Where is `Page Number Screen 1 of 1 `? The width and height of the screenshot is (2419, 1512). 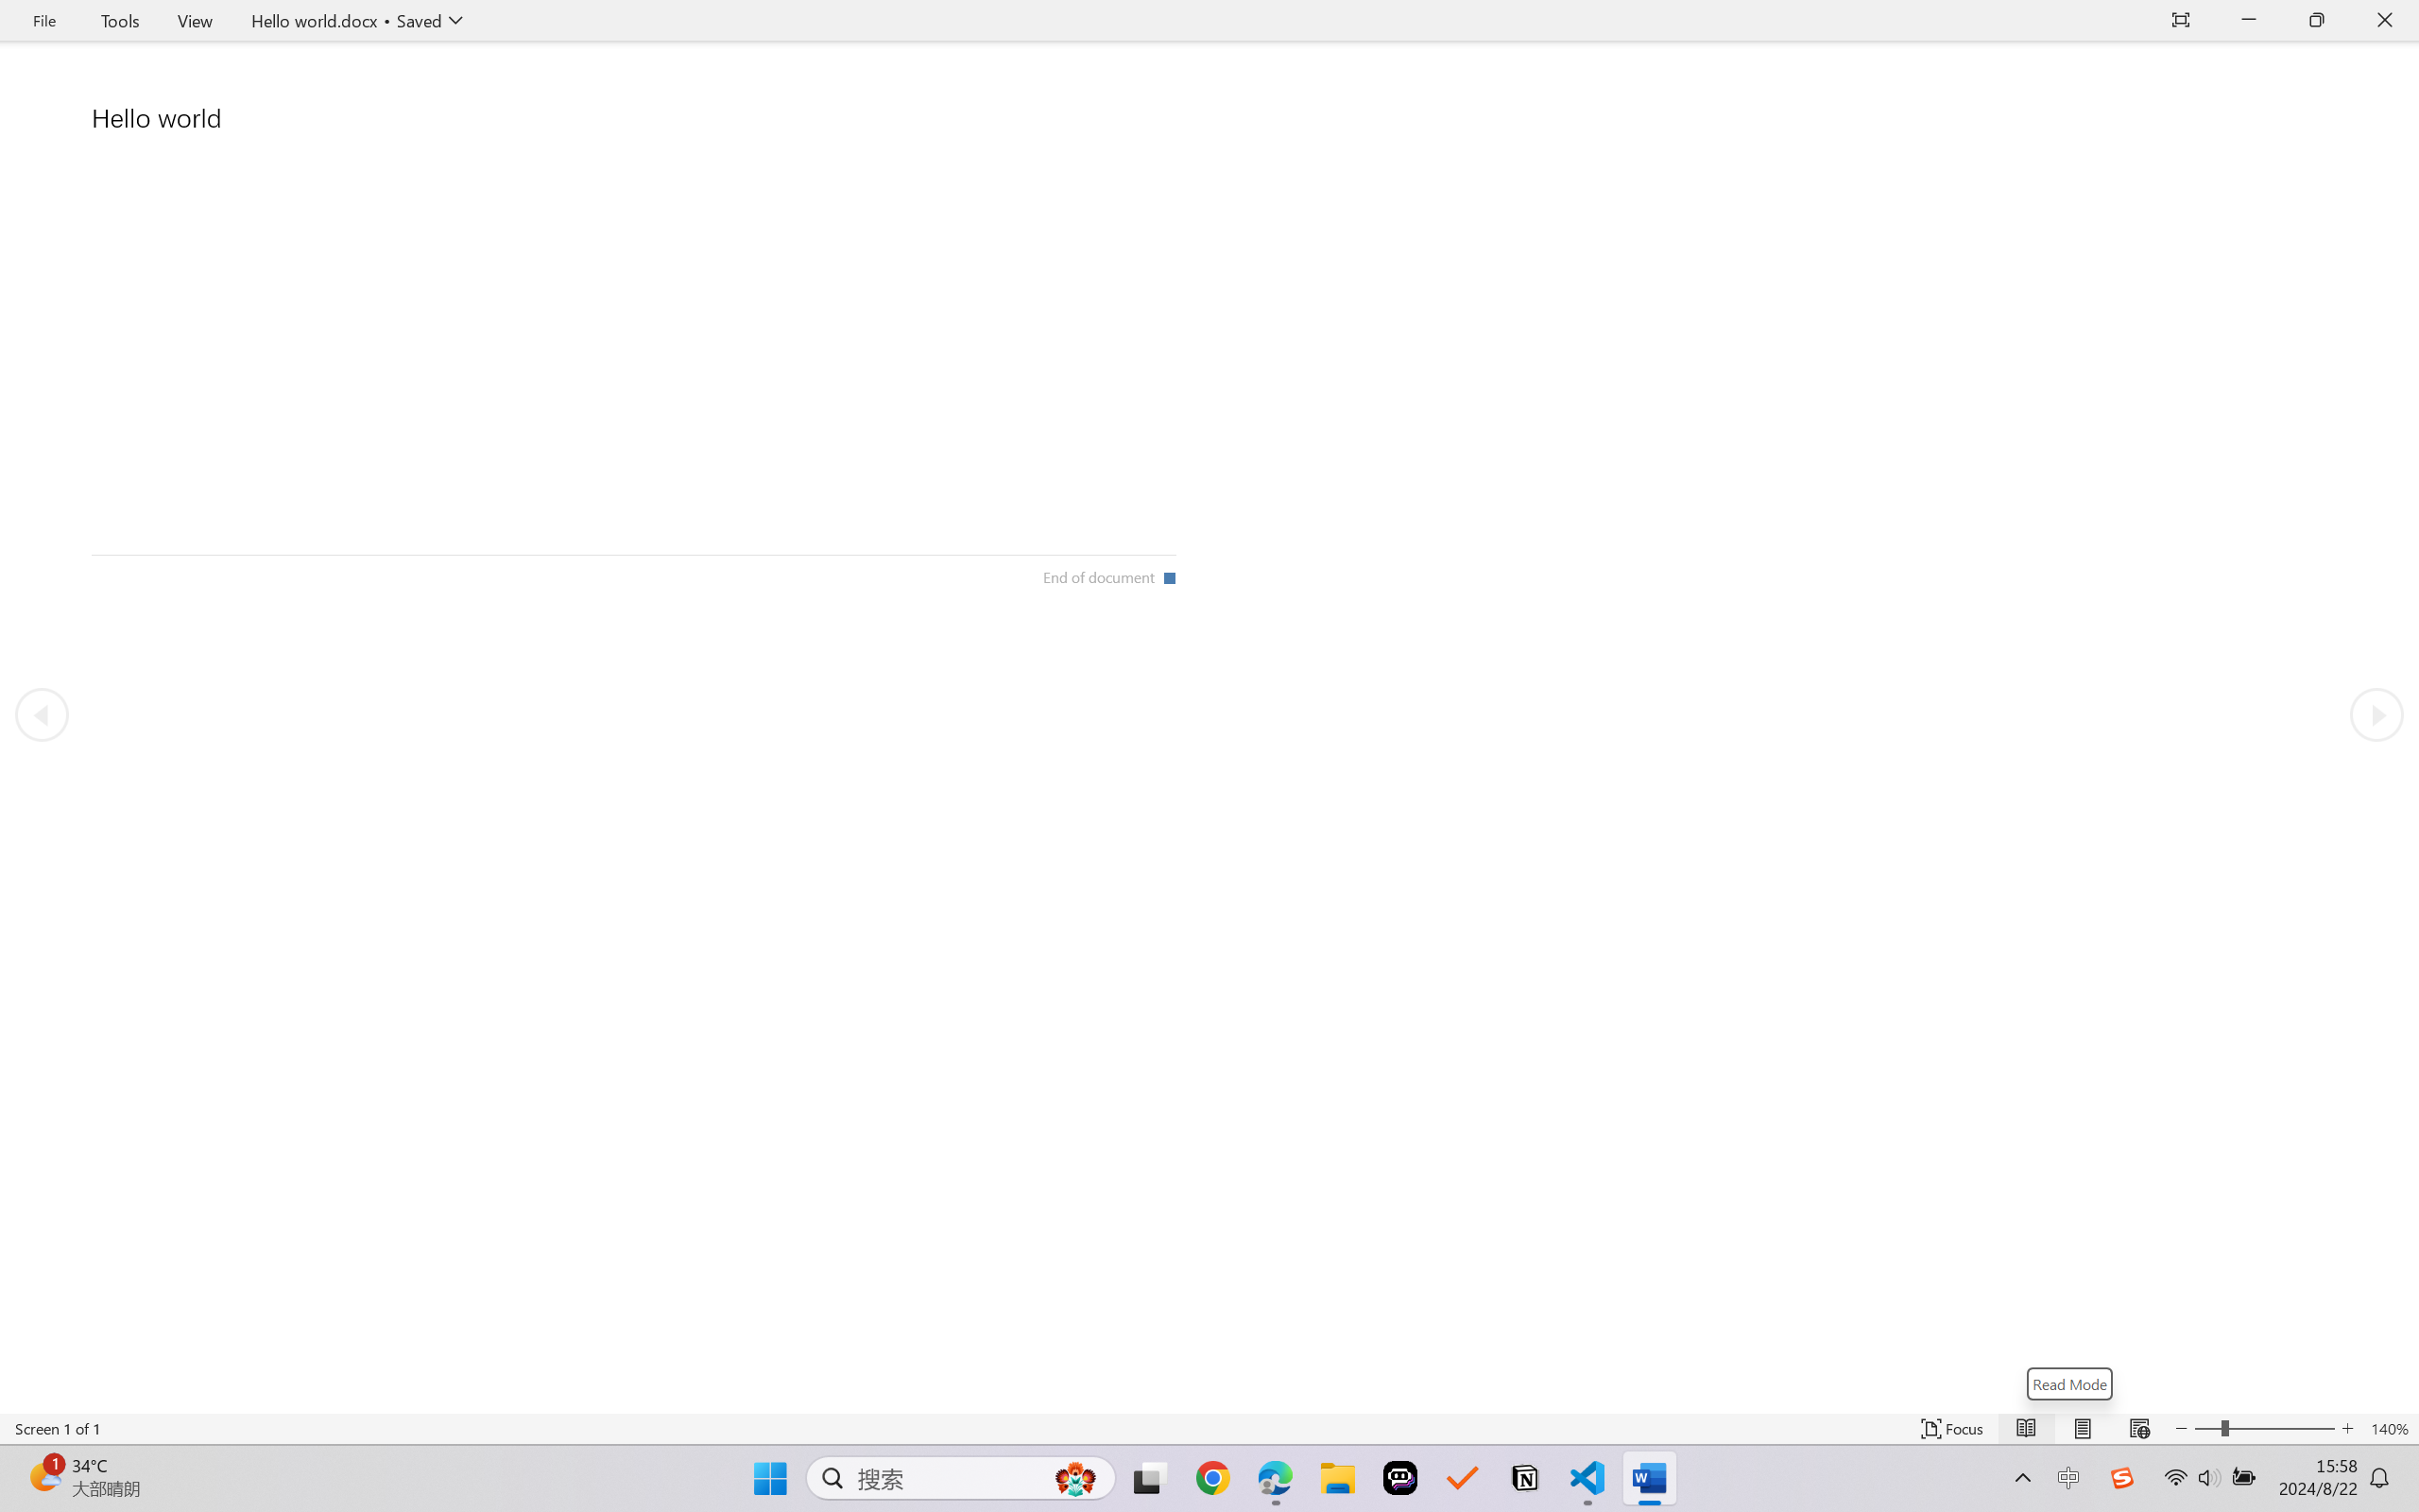 Page Number Screen 1 of 1  is located at coordinates (58, 1429).